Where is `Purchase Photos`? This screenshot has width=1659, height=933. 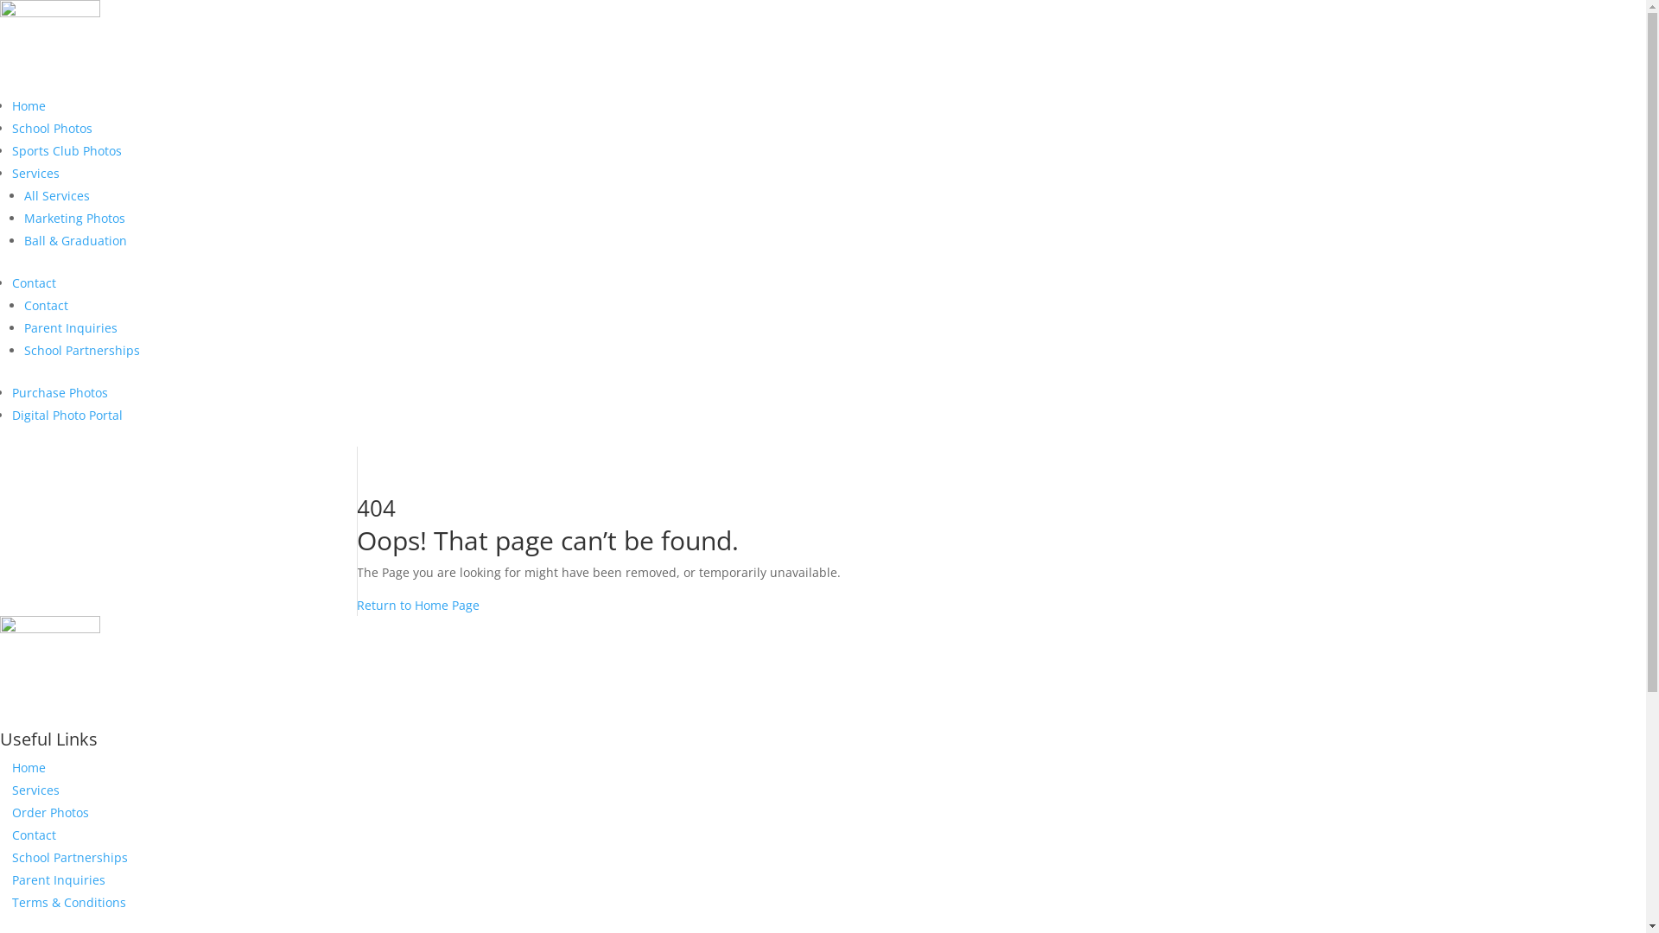 Purchase Photos is located at coordinates (60, 392).